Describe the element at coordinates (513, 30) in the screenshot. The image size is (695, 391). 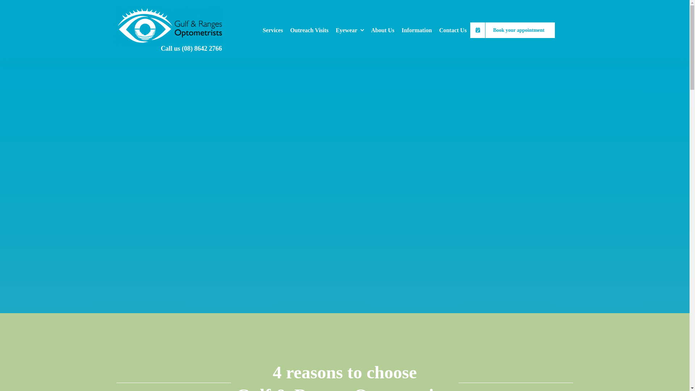
I see `Book your appointment` at that location.